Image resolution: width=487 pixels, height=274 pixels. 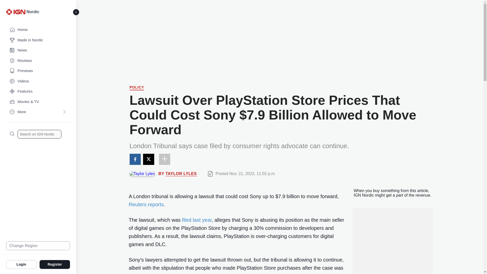 What do you see at coordinates (16, 13) in the screenshot?
I see `IGN Logo` at bounding box center [16, 13].